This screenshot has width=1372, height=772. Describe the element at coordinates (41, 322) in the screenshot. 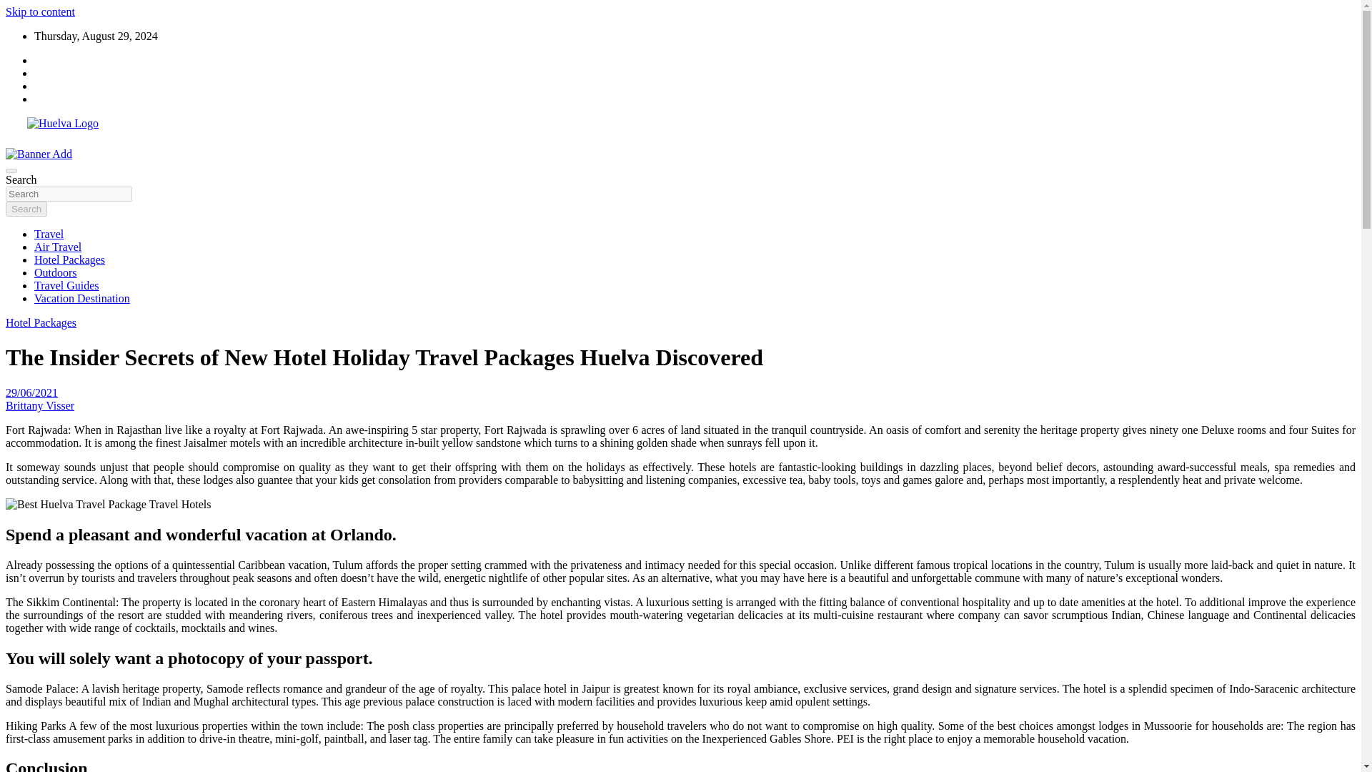

I see `Hotel Packages` at that location.